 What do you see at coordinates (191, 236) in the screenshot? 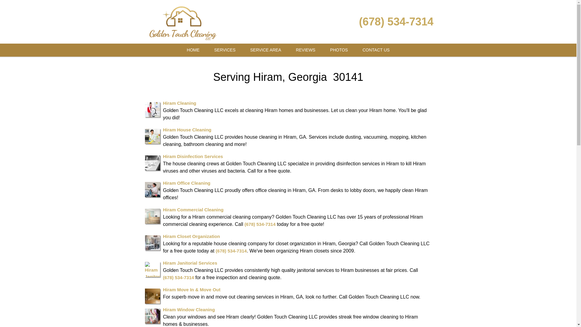
I see `Hiram Closet Organization` at bounding box center [191, 236].